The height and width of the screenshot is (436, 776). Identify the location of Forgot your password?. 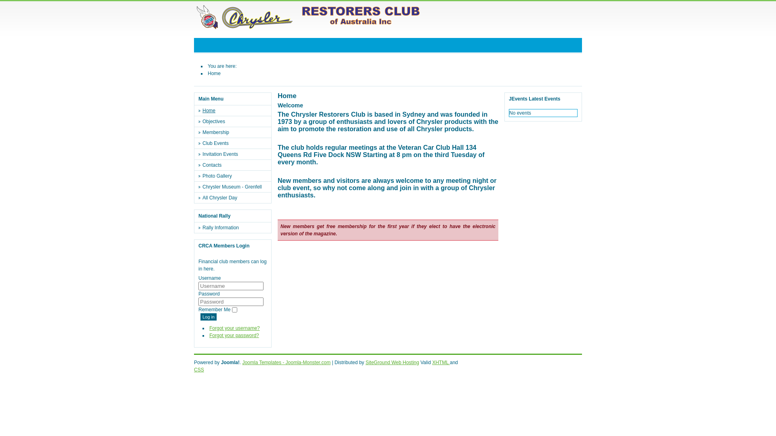
(234, 335).